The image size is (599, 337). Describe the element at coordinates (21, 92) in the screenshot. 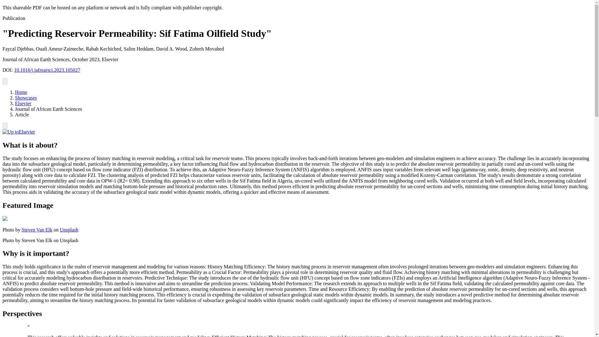

I see `Home` at that location.